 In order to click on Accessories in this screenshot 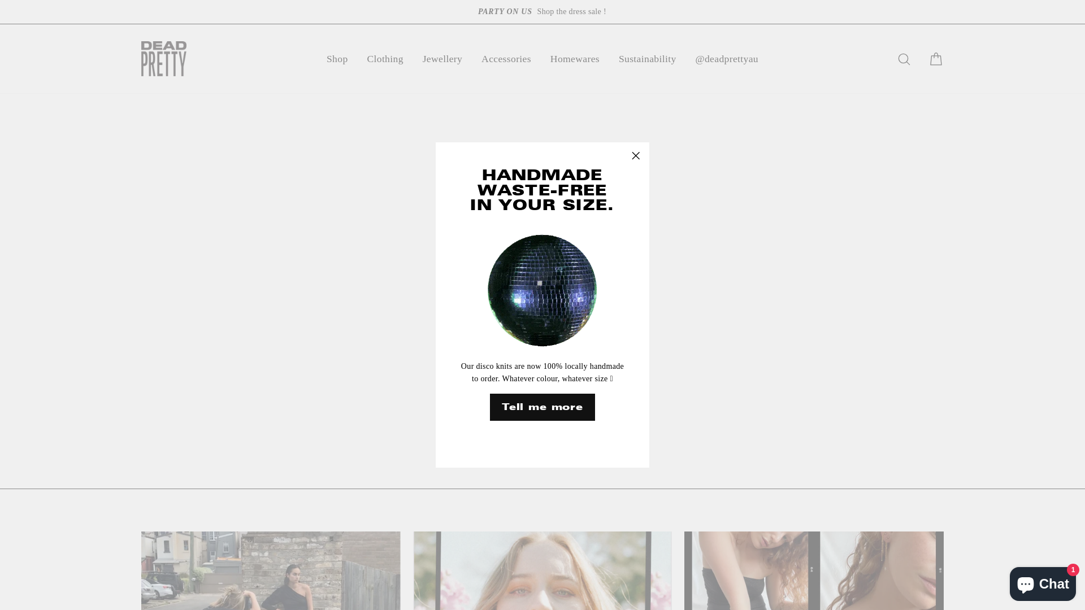, I will do `click(506, 59)`.